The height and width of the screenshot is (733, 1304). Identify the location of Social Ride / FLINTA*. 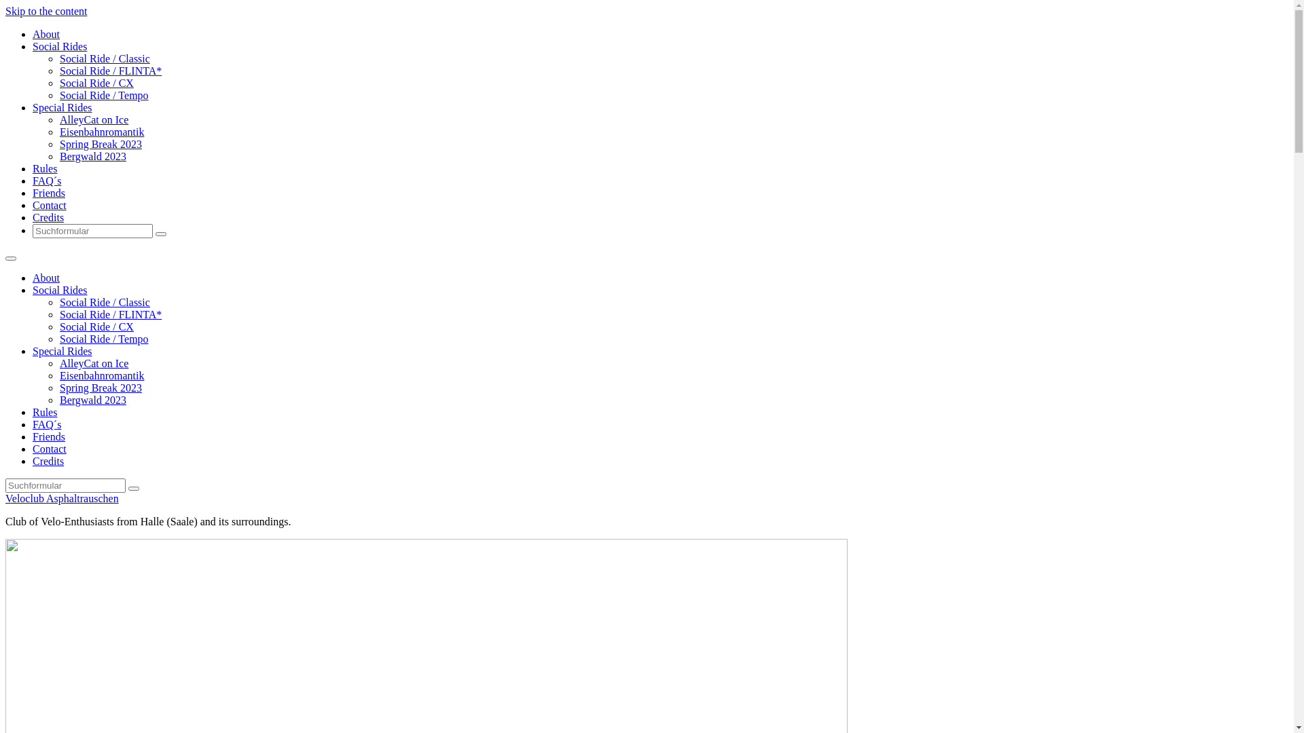
(111, 315).